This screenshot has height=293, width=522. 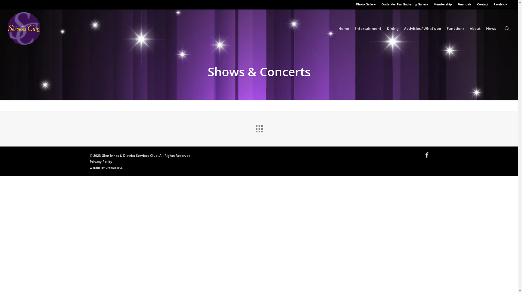 I want to click on facebook, so click(x=427, y=155).